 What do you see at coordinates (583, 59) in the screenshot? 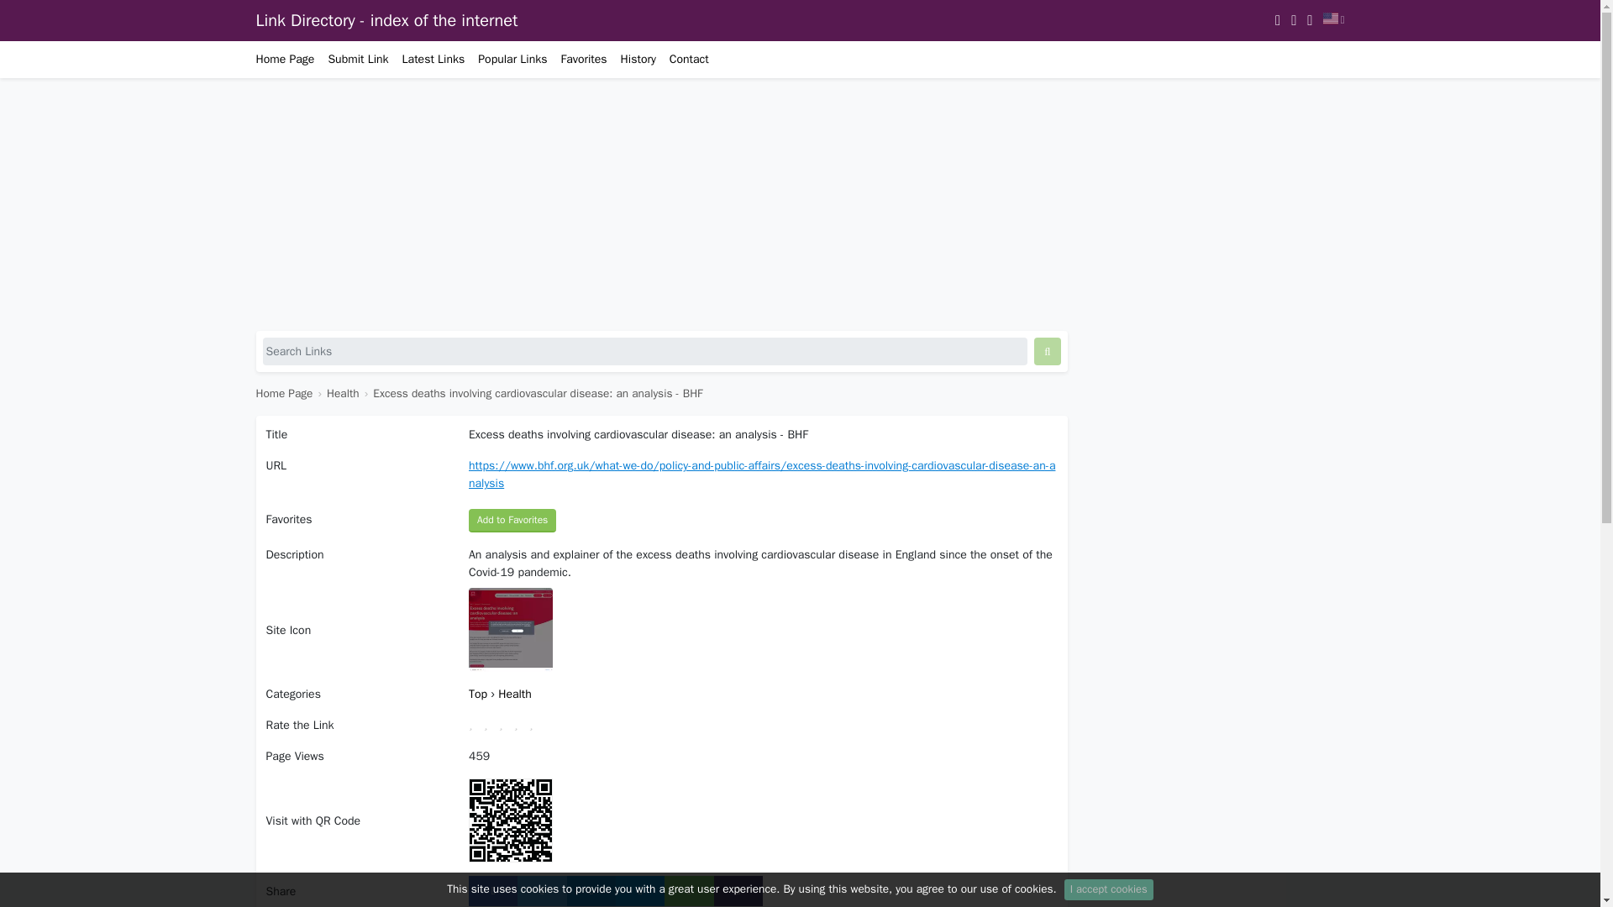
I see `Favorites` at bounding box center [583, 59].